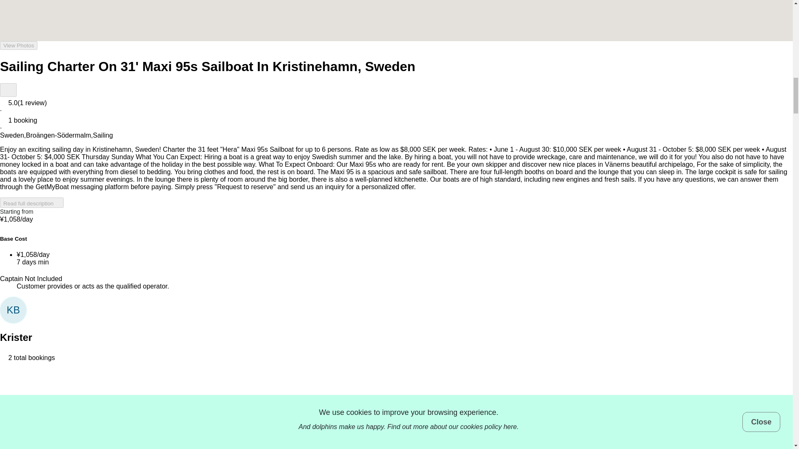 The width and height of the screenshot is (799, 449). Describe the element at coordinates (32, 203) in the screenshot. I see `Read full description` at that location.